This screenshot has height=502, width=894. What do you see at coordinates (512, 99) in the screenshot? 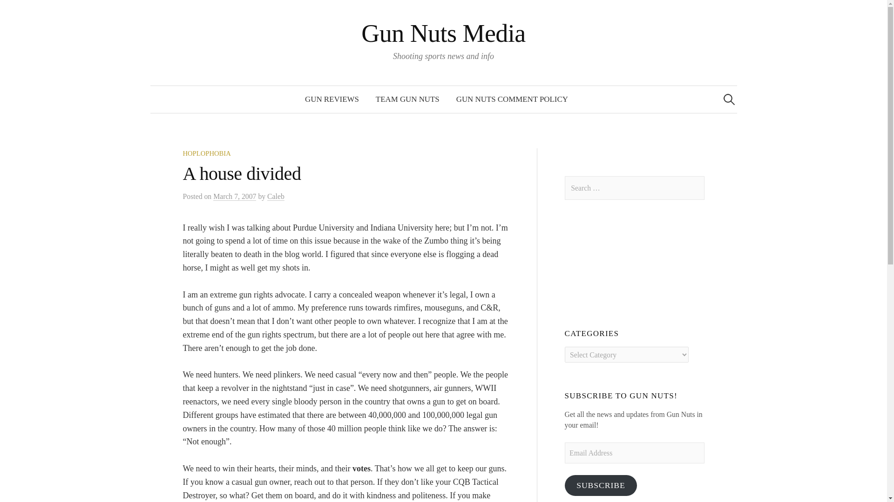
I see `GUN NUTS COMMENT POLICY` at bounding box center [512, 99].